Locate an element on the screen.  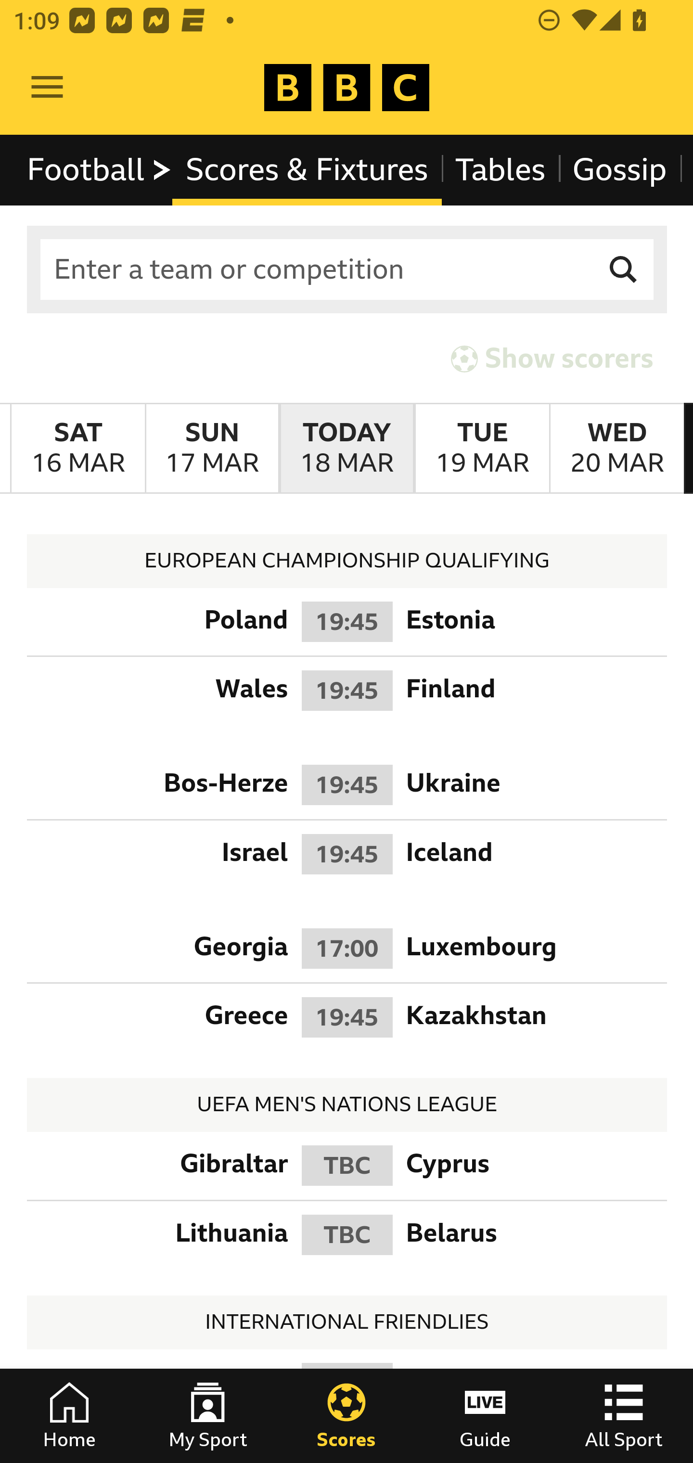
Football  is located at coordinates (100, 169).